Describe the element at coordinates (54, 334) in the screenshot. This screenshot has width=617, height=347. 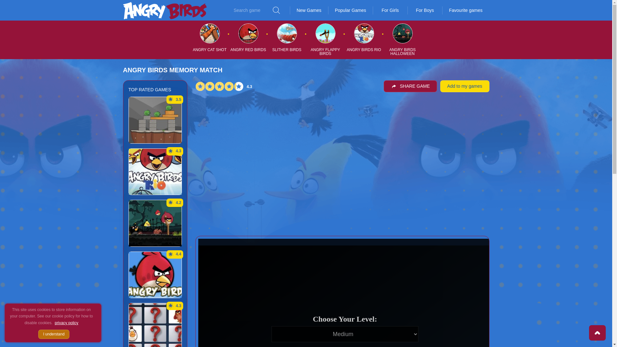
I see `I understand` at that location.